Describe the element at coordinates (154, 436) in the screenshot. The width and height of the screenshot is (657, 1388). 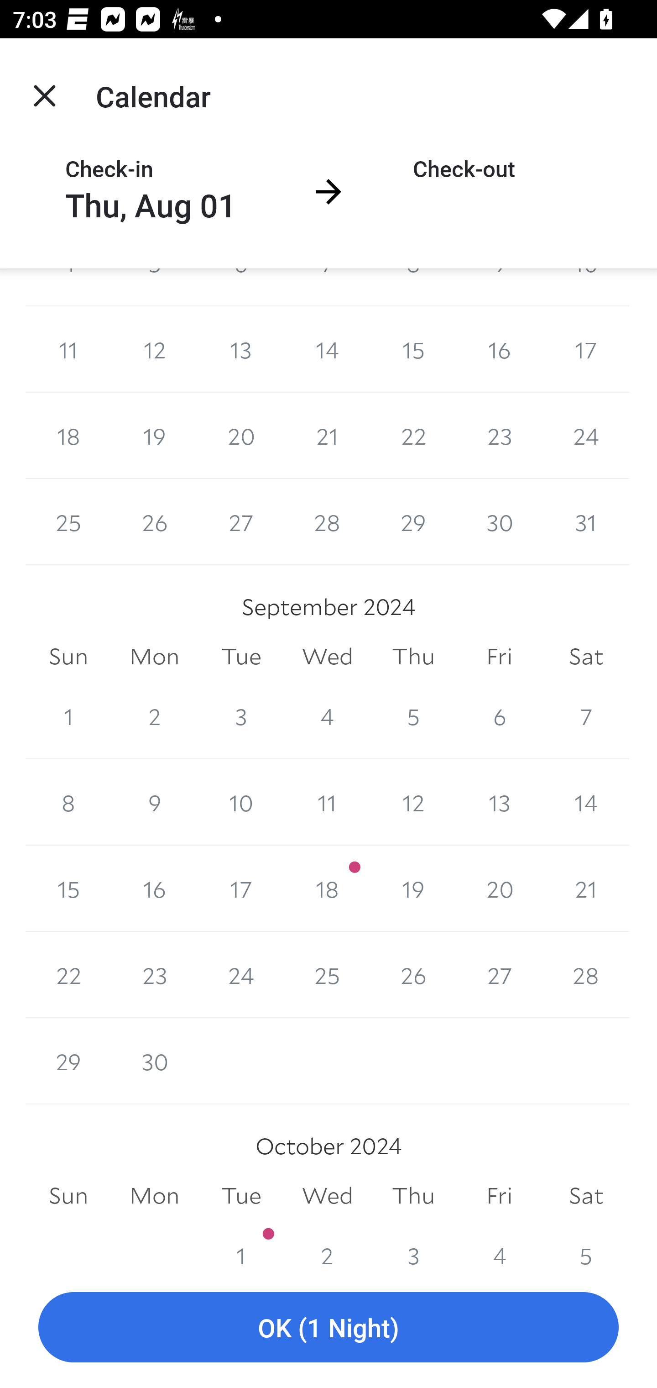
I see `19 19 August 2024` at that location.